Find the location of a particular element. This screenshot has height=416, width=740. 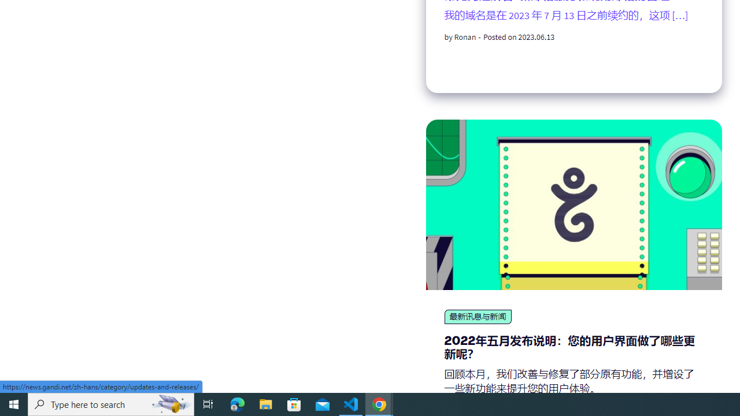

Ronan is located at coordinates (465, 37).